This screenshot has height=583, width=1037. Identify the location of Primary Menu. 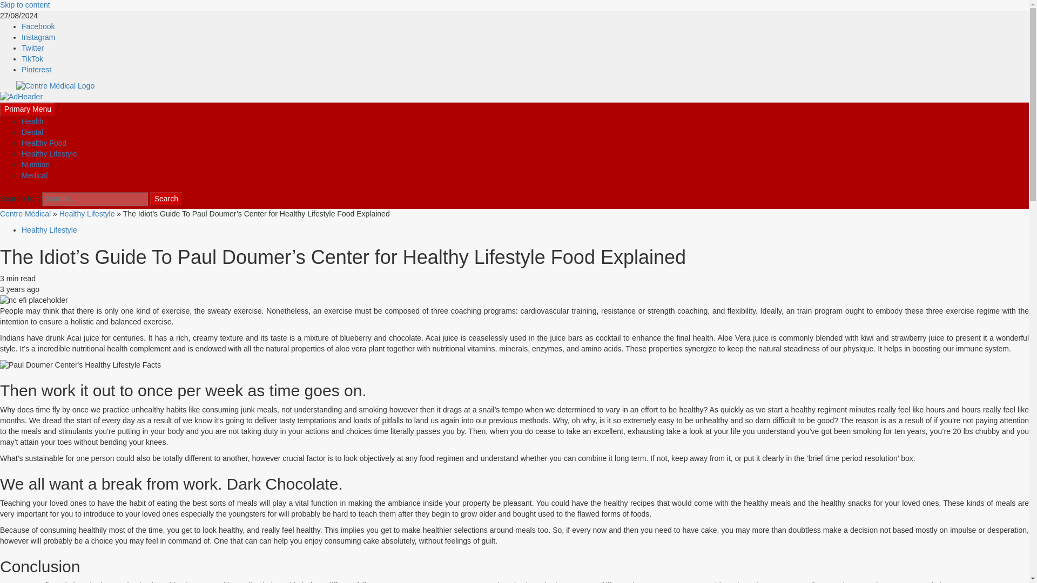
(28, 110).